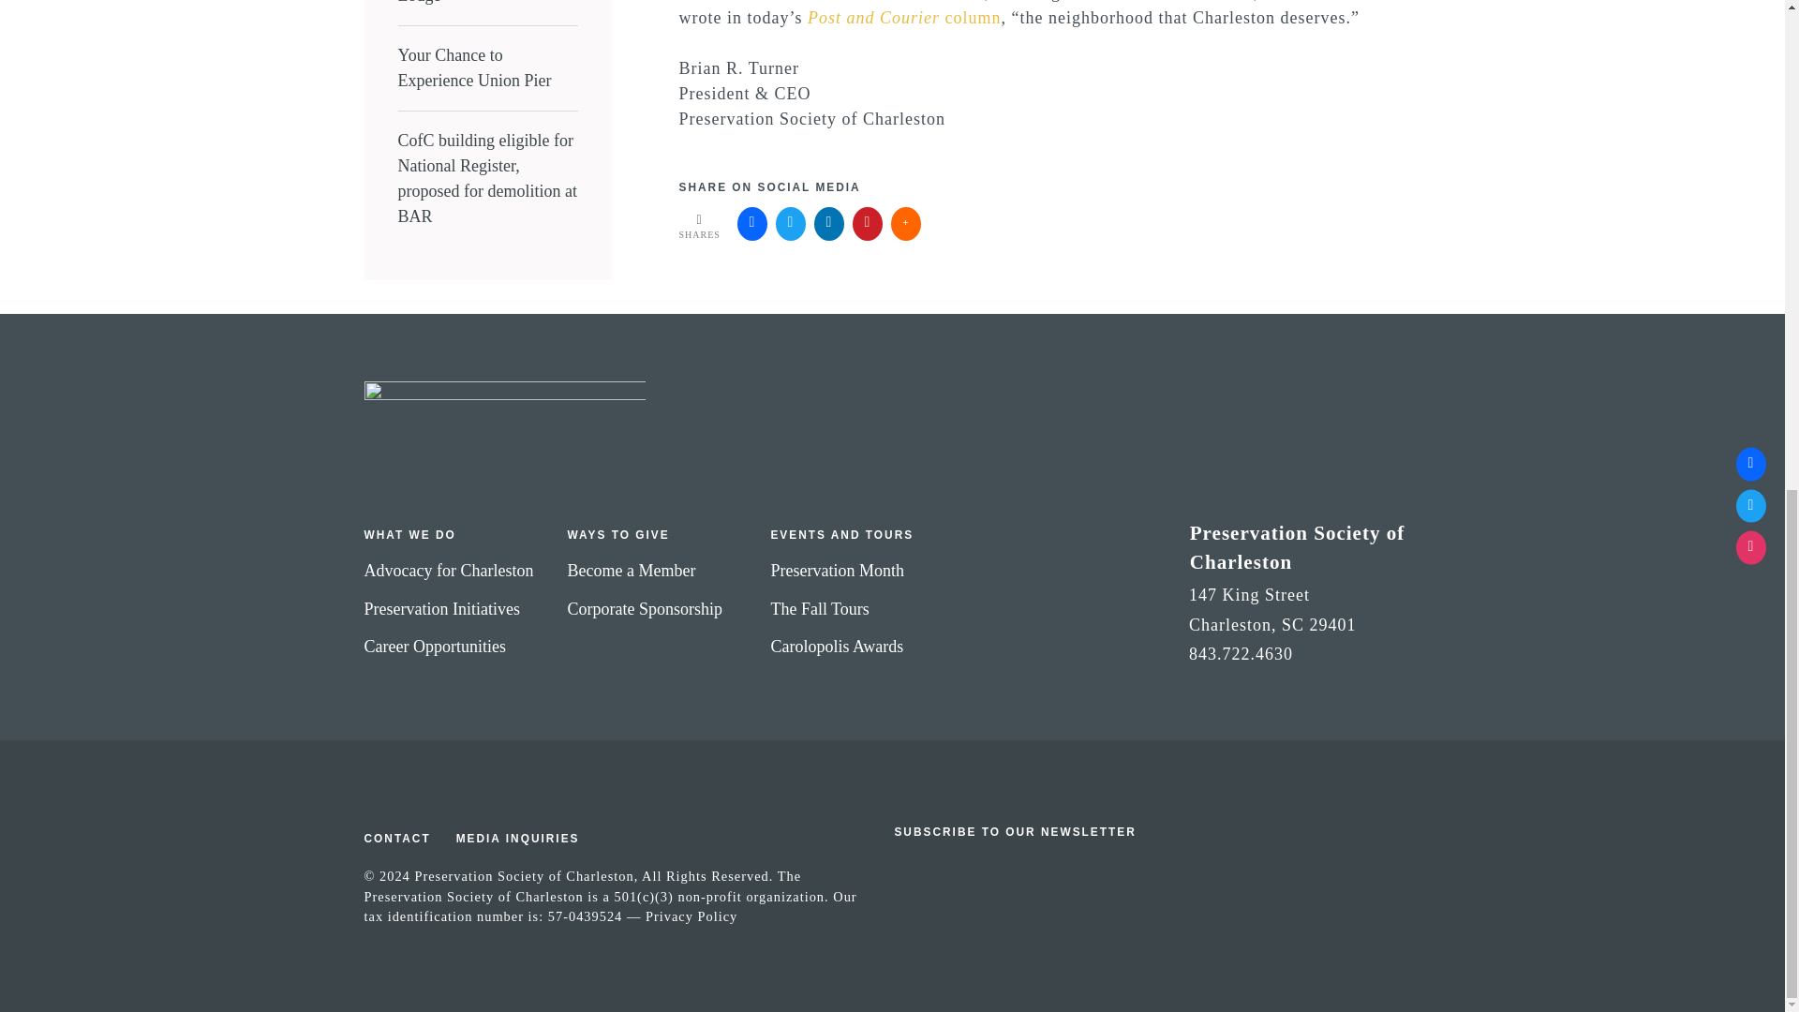  Describe the element at coordinates (752, 224) in the screenshot. I see `Share this on Facebook` at that location.